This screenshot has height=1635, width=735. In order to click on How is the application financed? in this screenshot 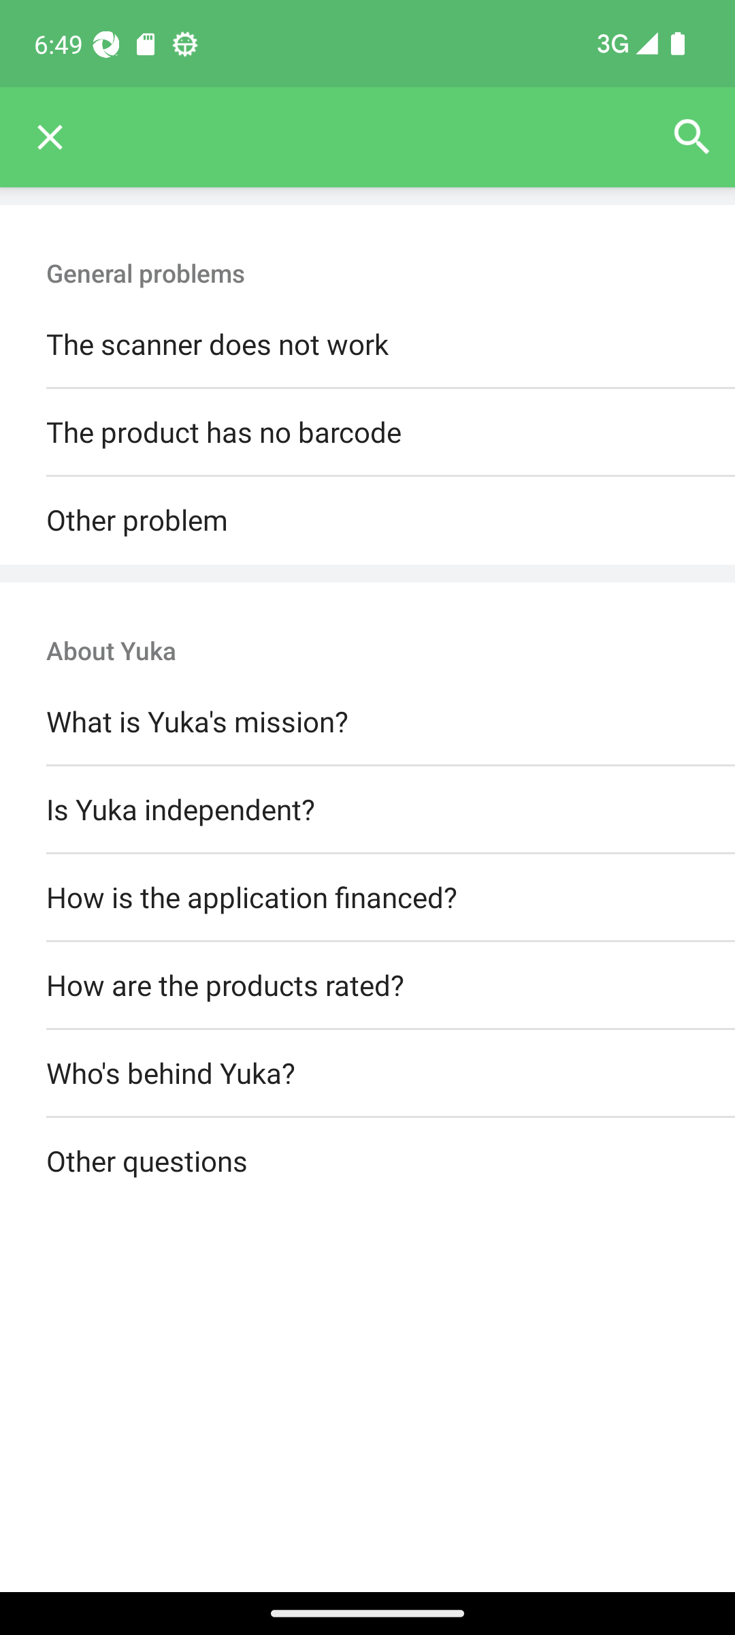, I will do `click(367, 897)`.